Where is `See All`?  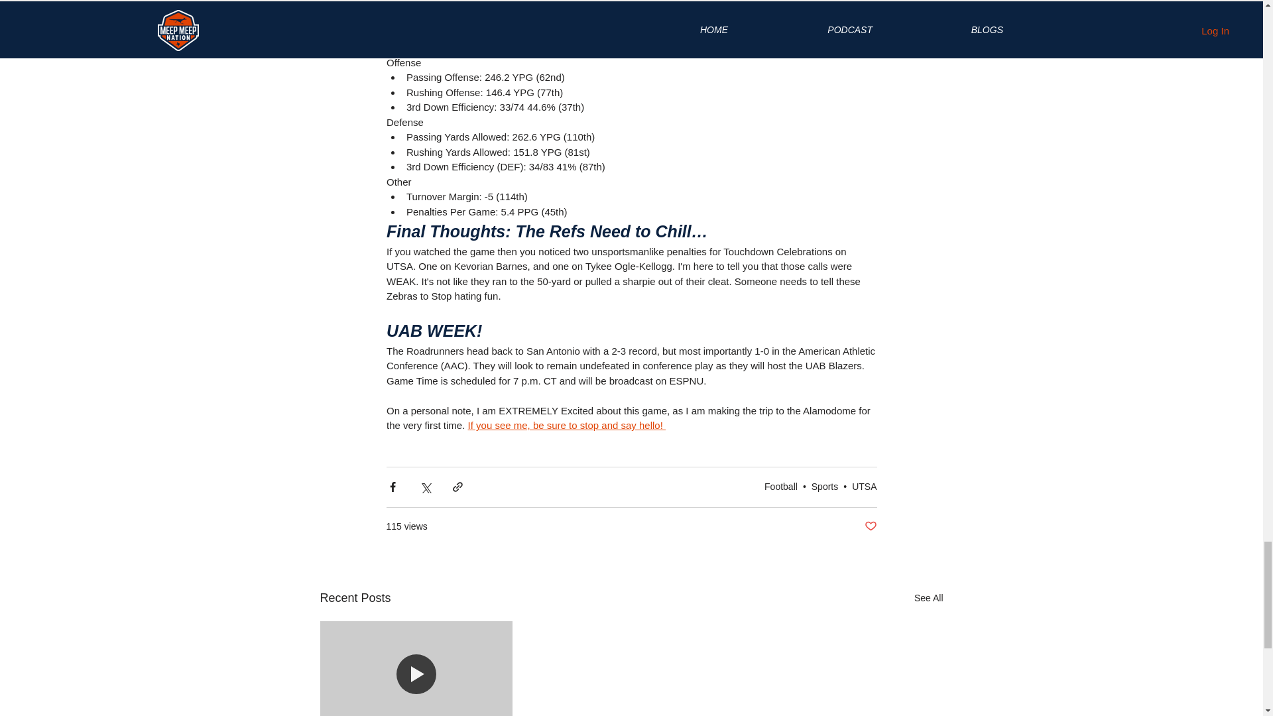
See All is located at coordinates (928, 598).